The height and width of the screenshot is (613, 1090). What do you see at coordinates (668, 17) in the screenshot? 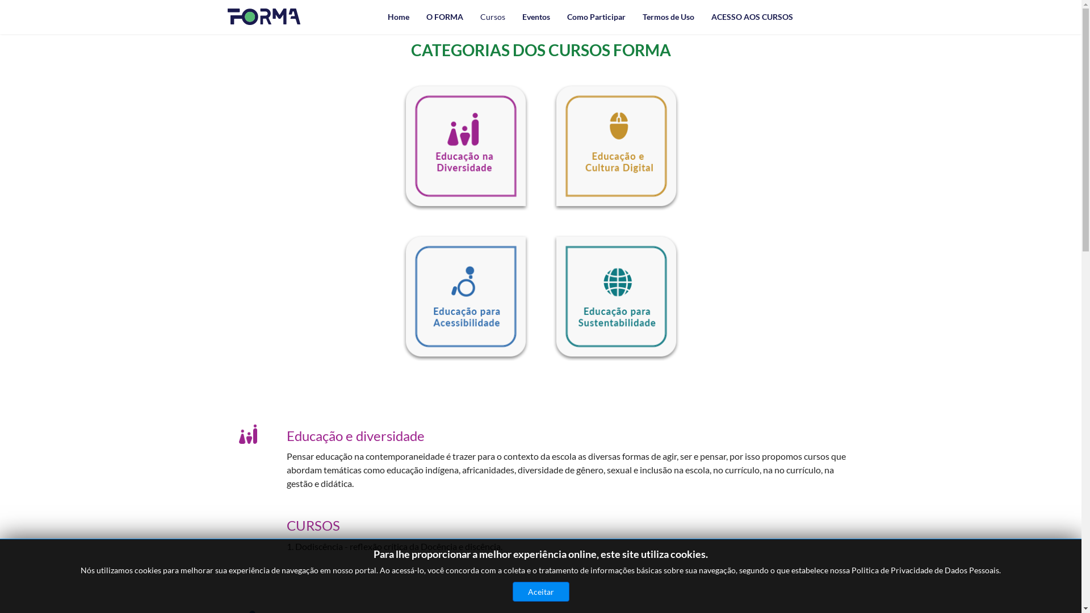
I see `Termos de Uso` at bounding box center [668, 17].